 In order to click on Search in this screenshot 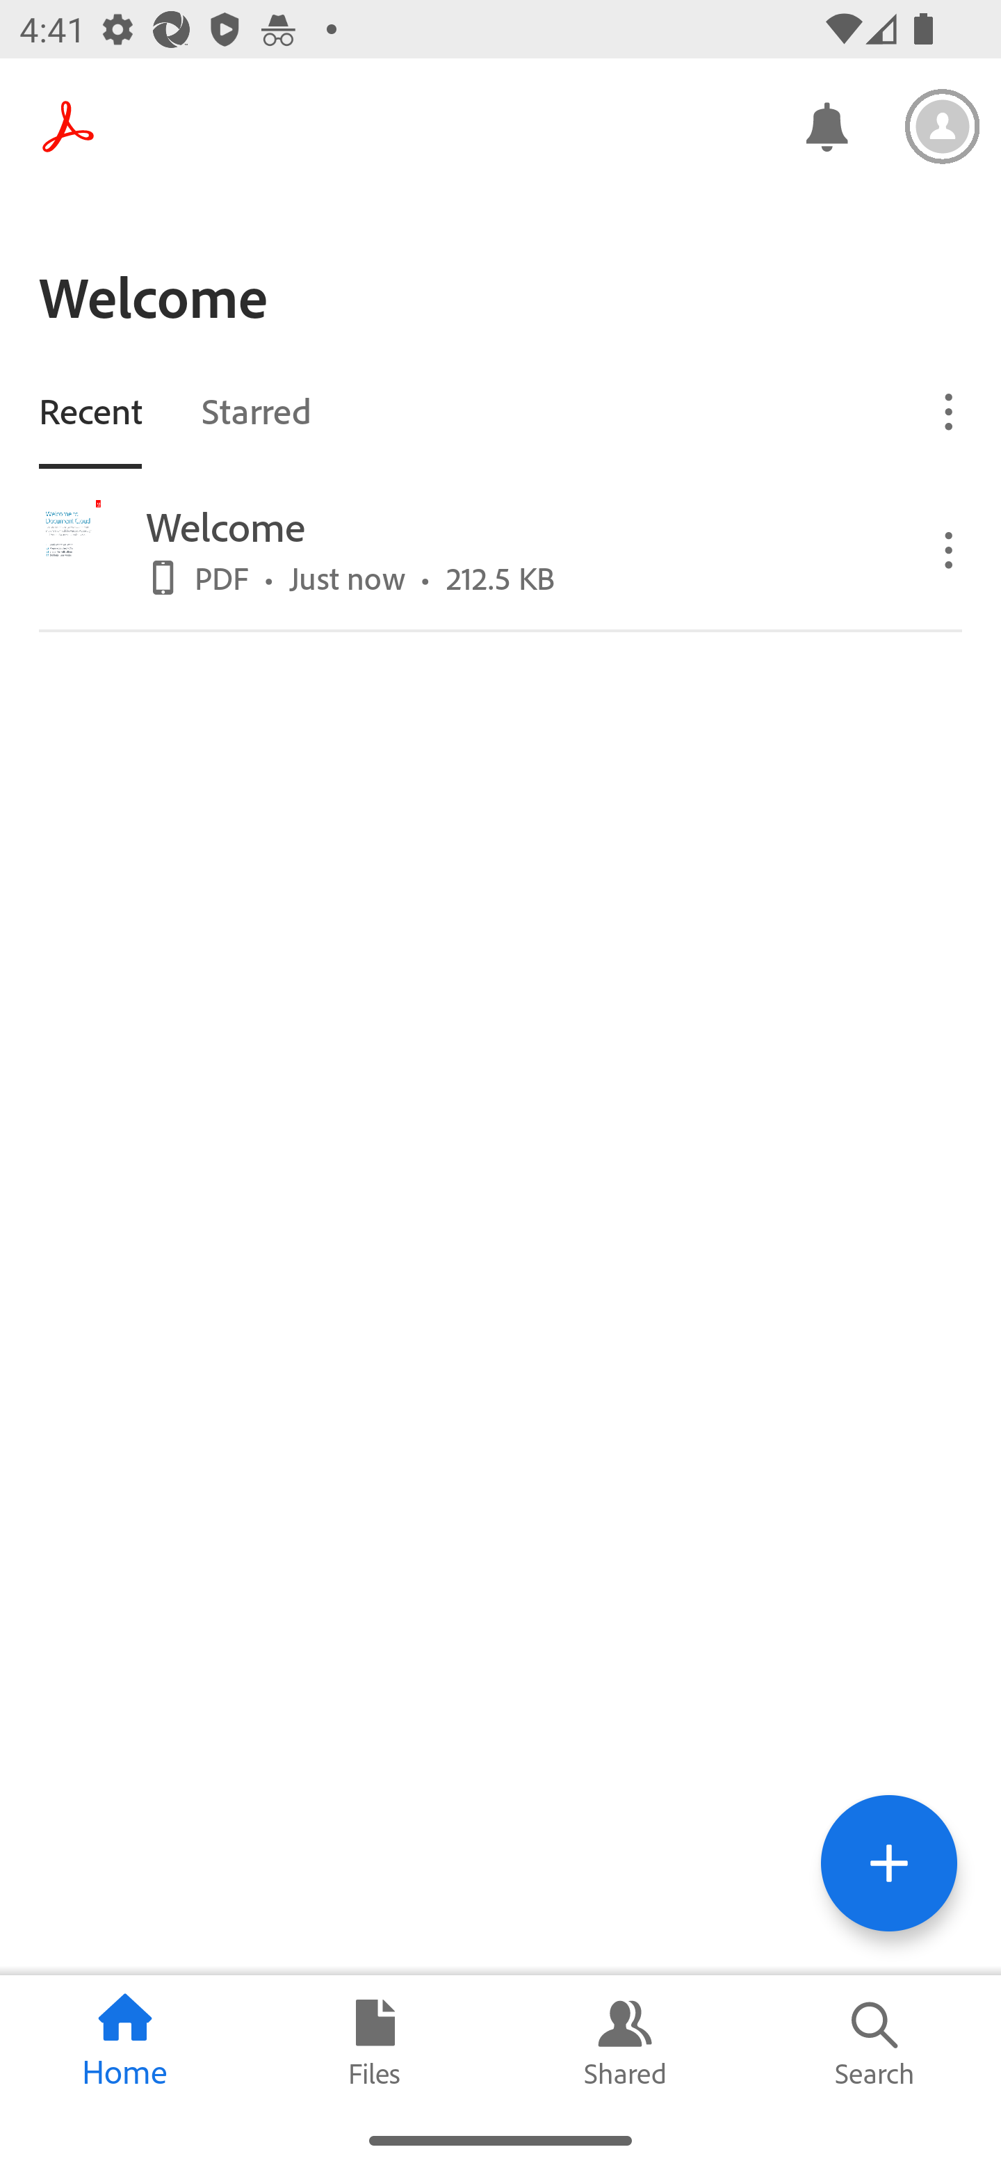, I will do `click(876, 2043)`.